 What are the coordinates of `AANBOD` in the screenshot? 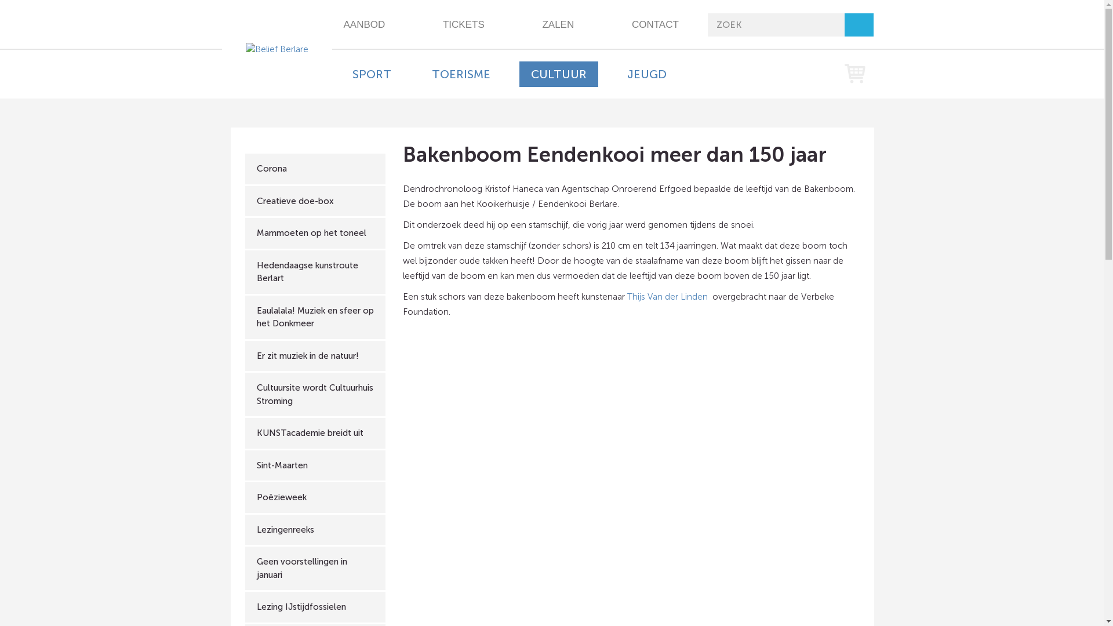 It's located at (365, 25).